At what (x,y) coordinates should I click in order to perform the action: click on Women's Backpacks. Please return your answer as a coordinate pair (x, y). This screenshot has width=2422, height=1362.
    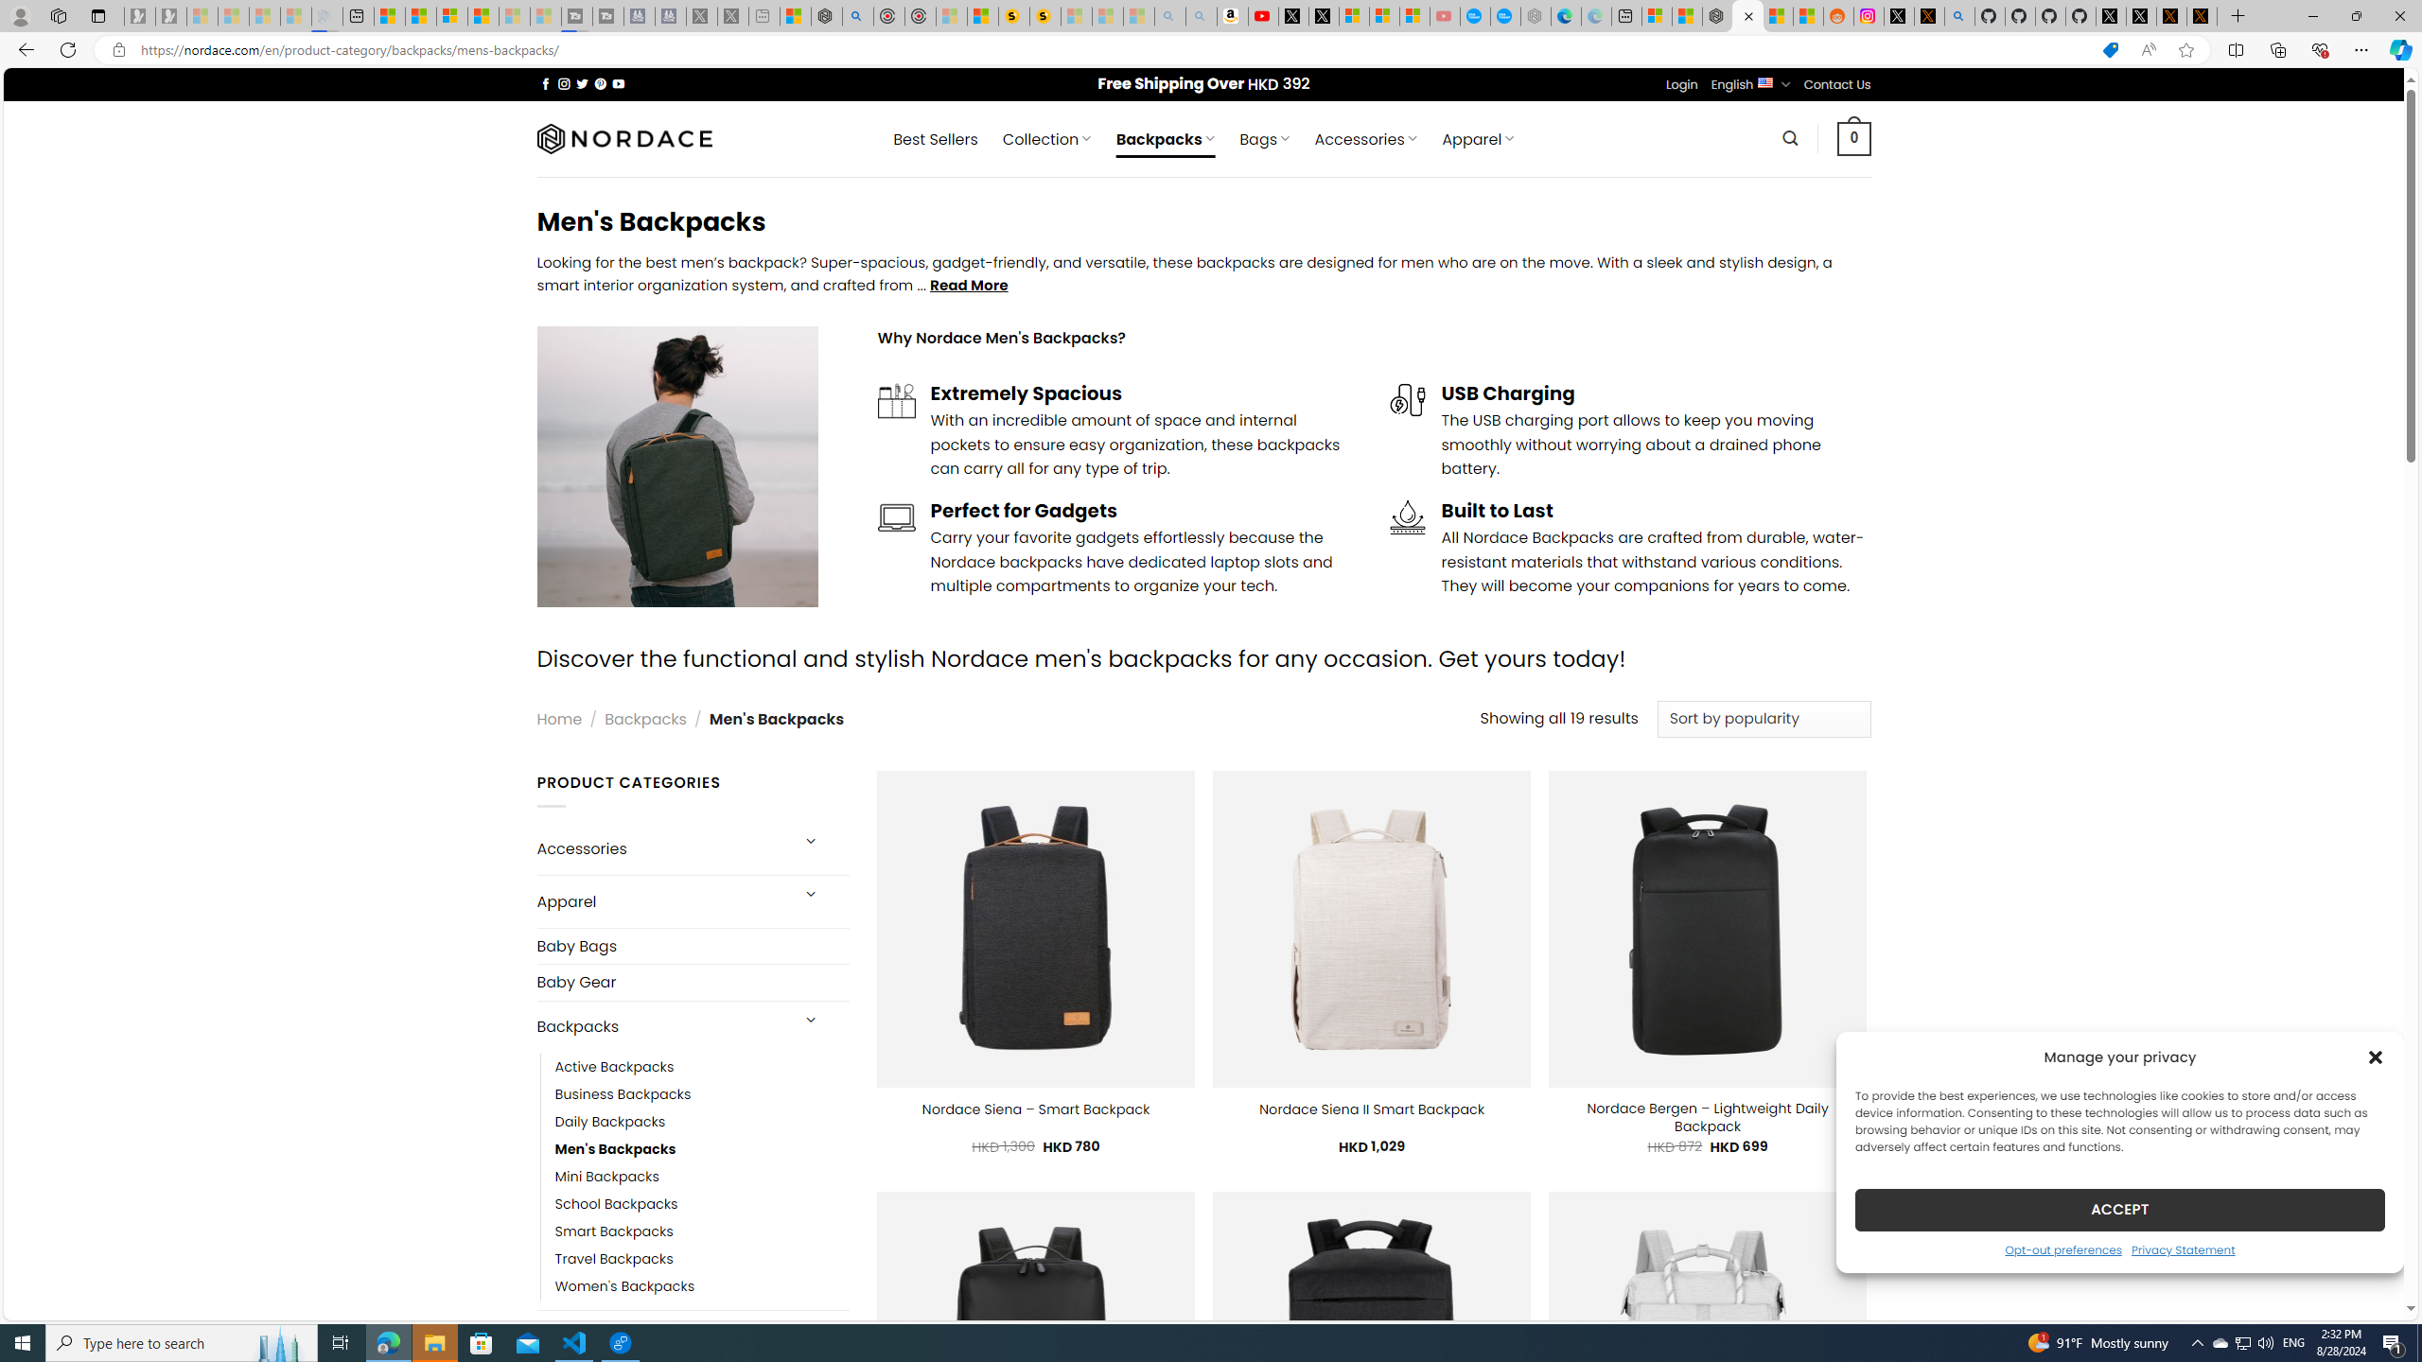
    Looking at the image, I should click on (702, 1286).